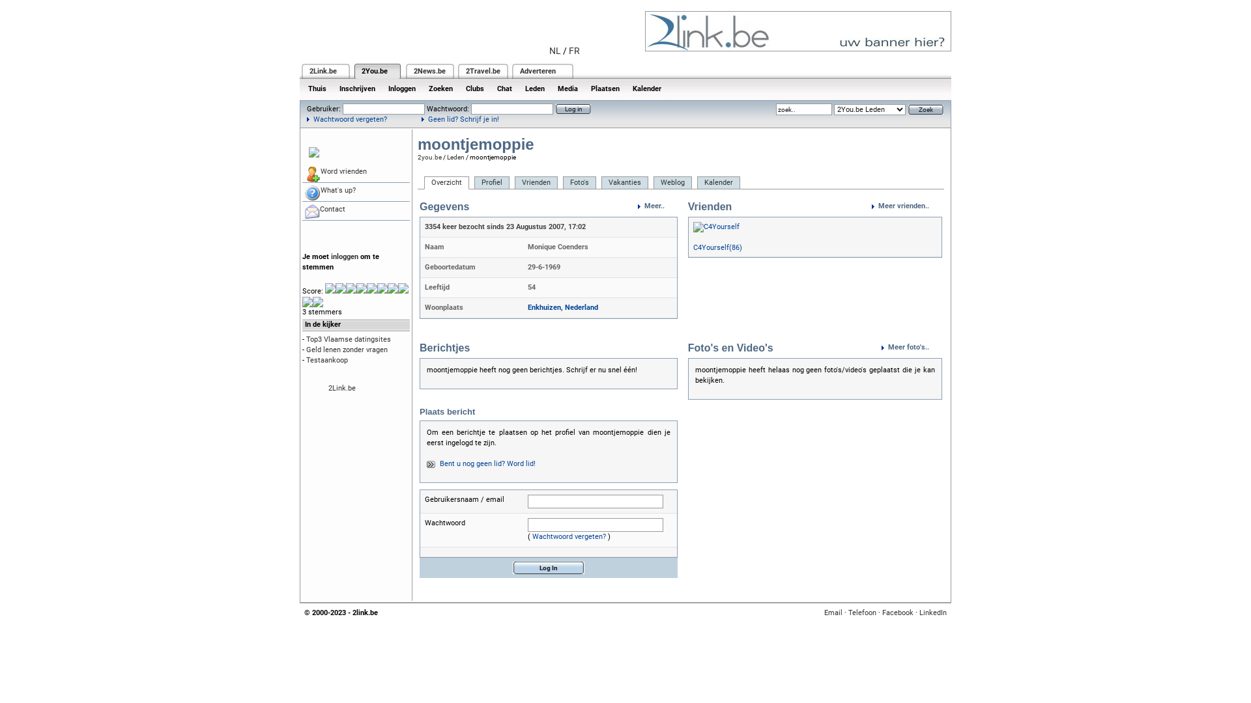  Describe the element at coordinates (563, 307) in the screenshot. I see `Enkhuizen, Nederland` at that location.